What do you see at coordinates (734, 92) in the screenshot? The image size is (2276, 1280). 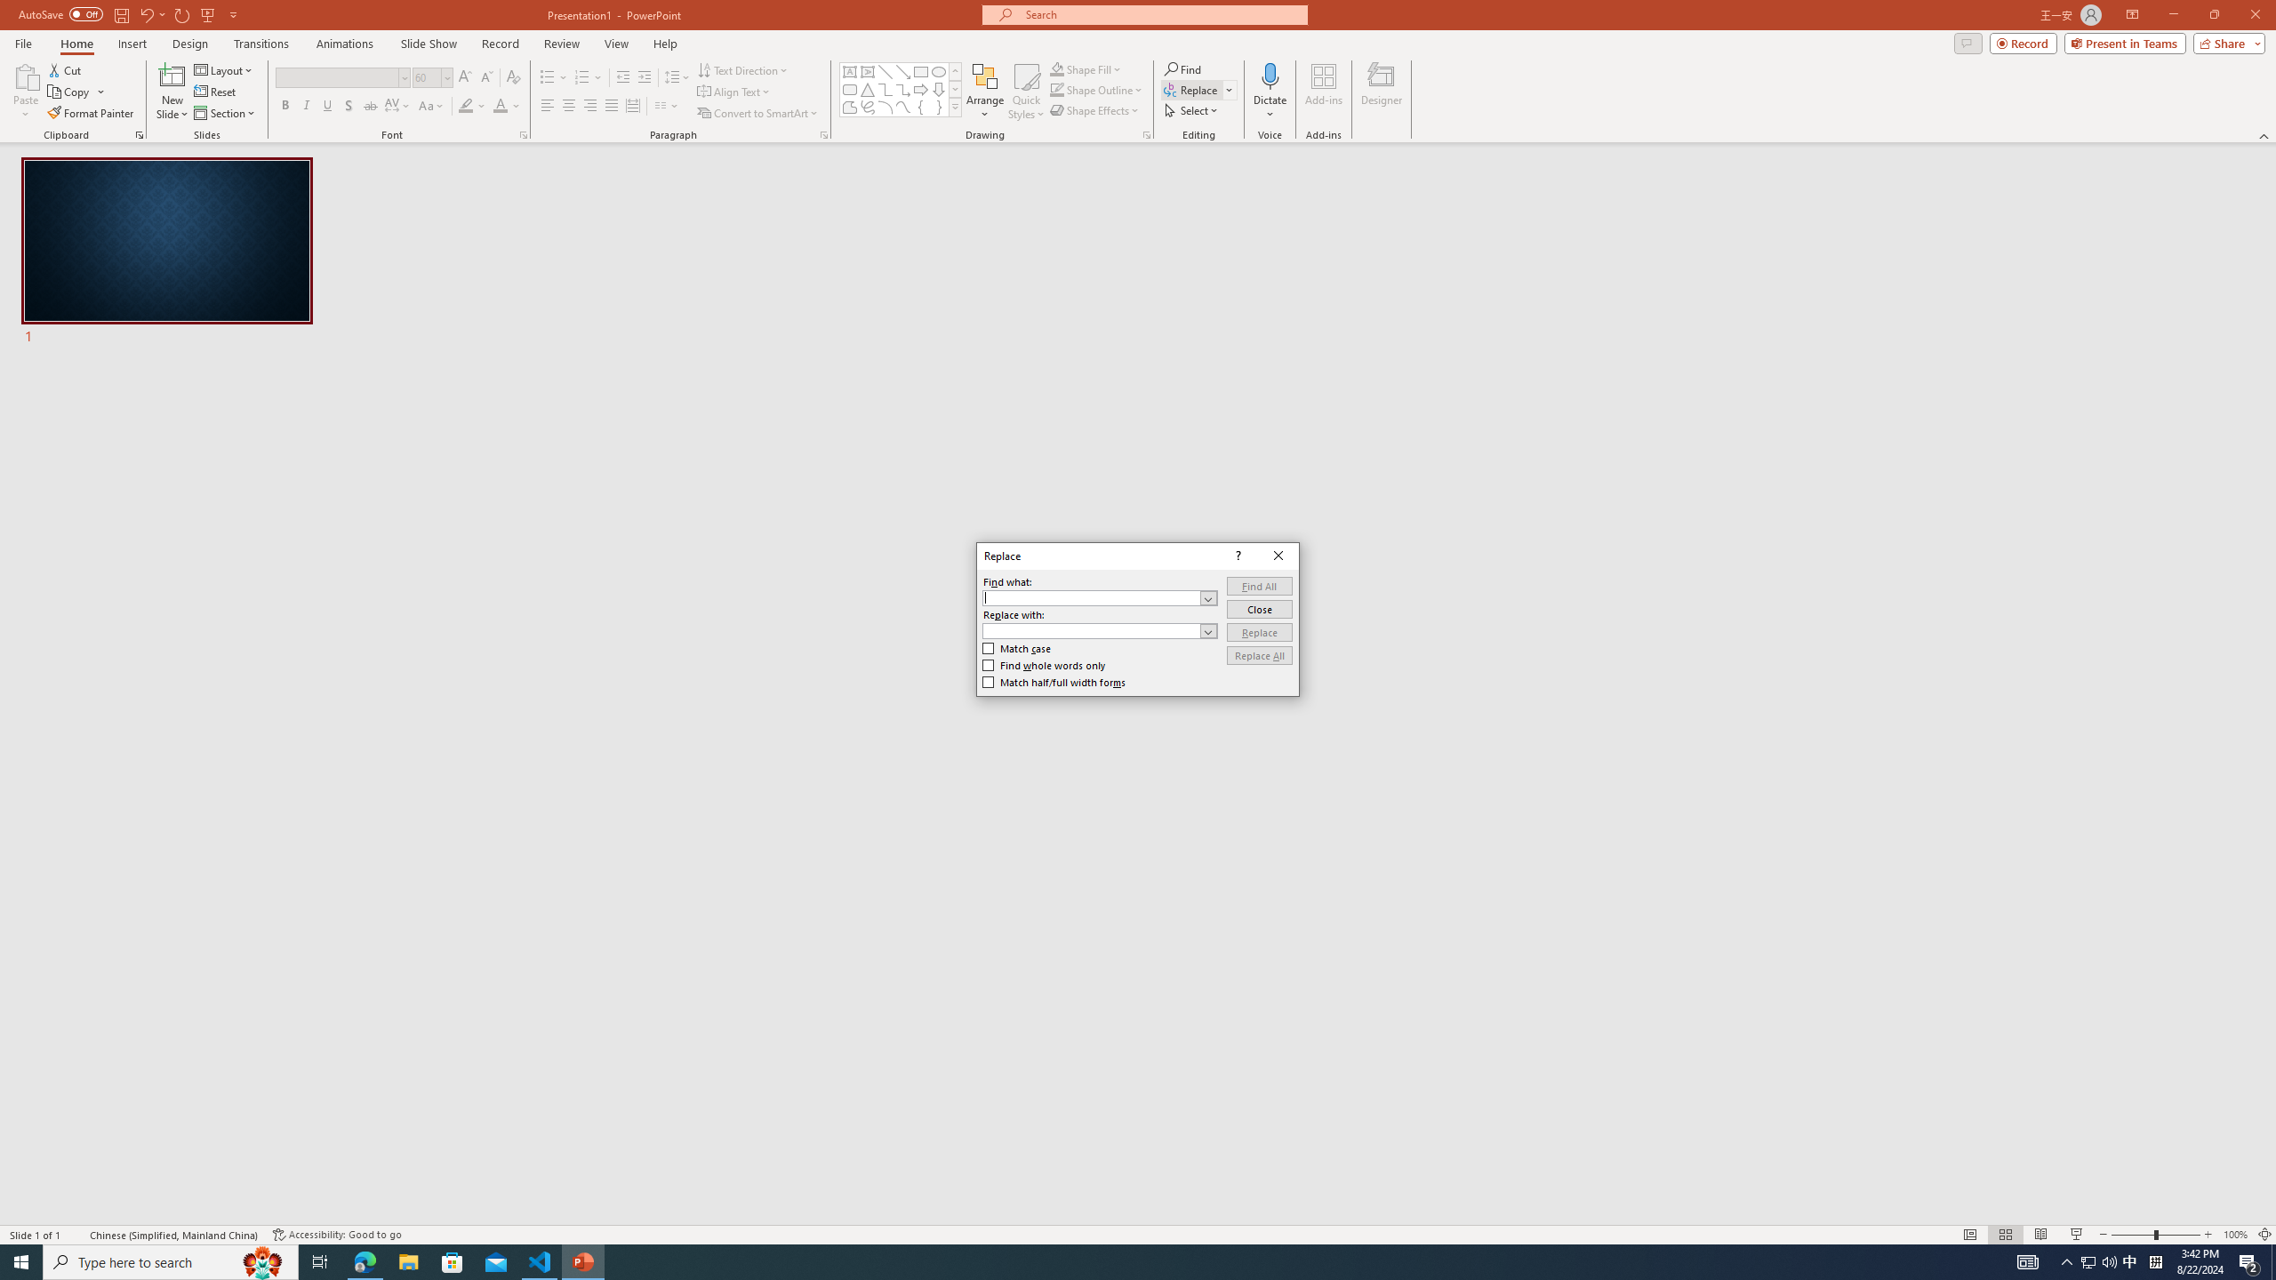 I see `Align Text` at bounding box center [734, 92].